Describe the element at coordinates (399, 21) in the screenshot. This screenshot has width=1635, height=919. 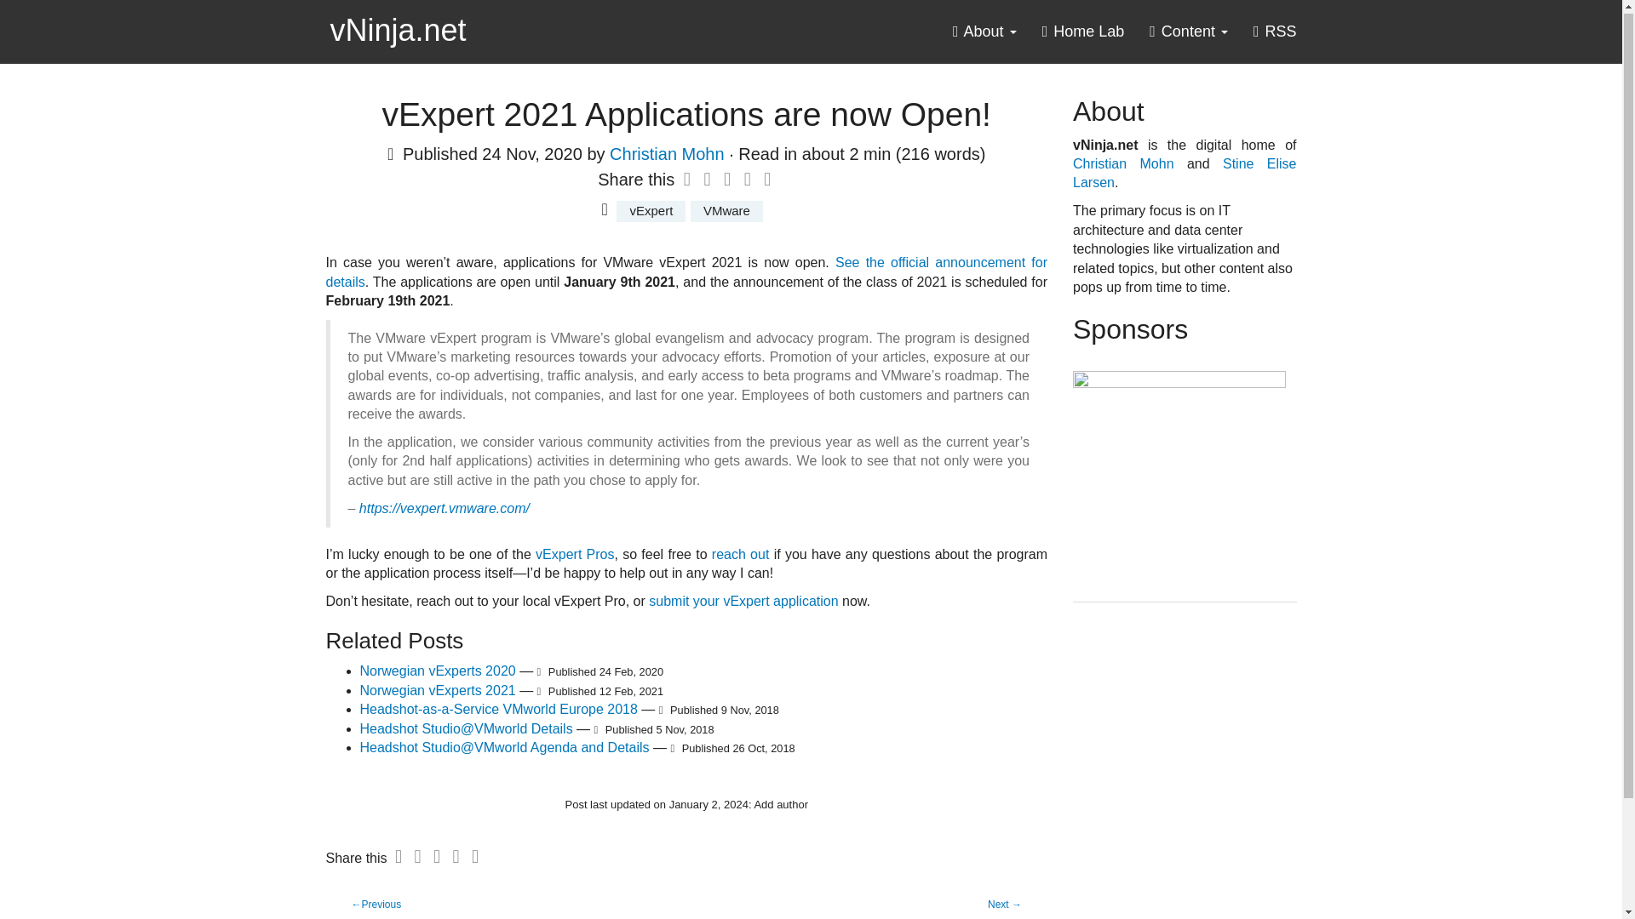
I see `vNinja.net` at that location.